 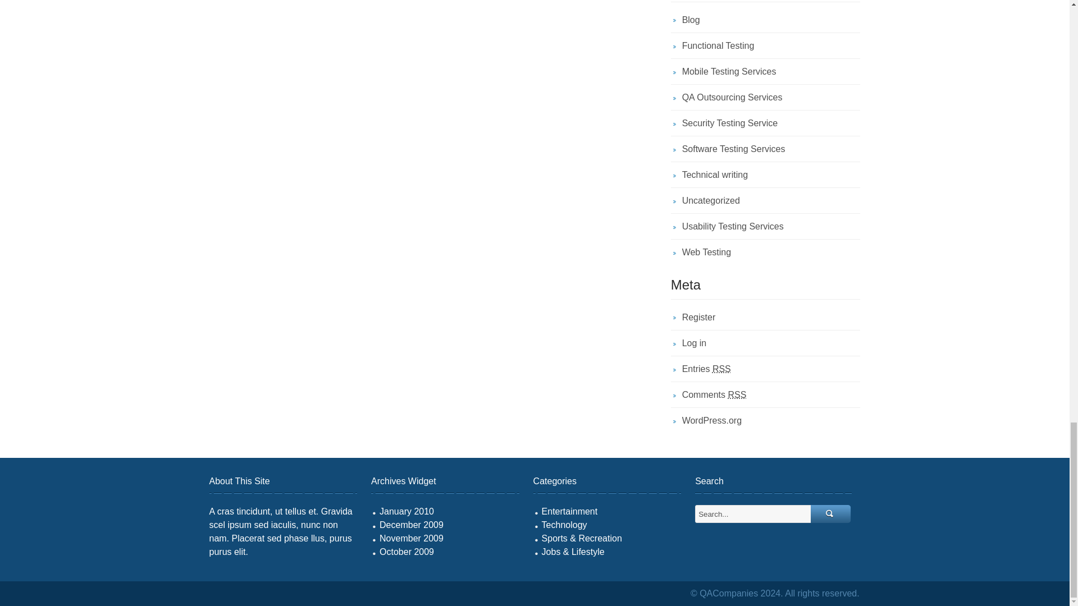 I want to click on Search..., so click(x=831, y=514).